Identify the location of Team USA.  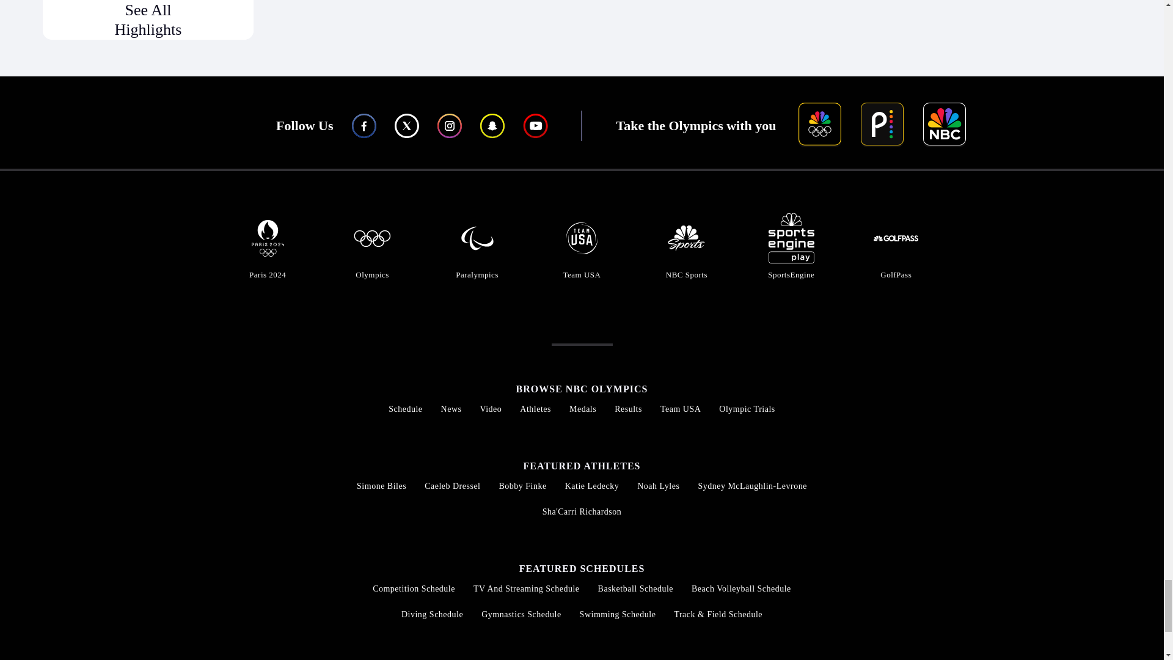
(680, 409).